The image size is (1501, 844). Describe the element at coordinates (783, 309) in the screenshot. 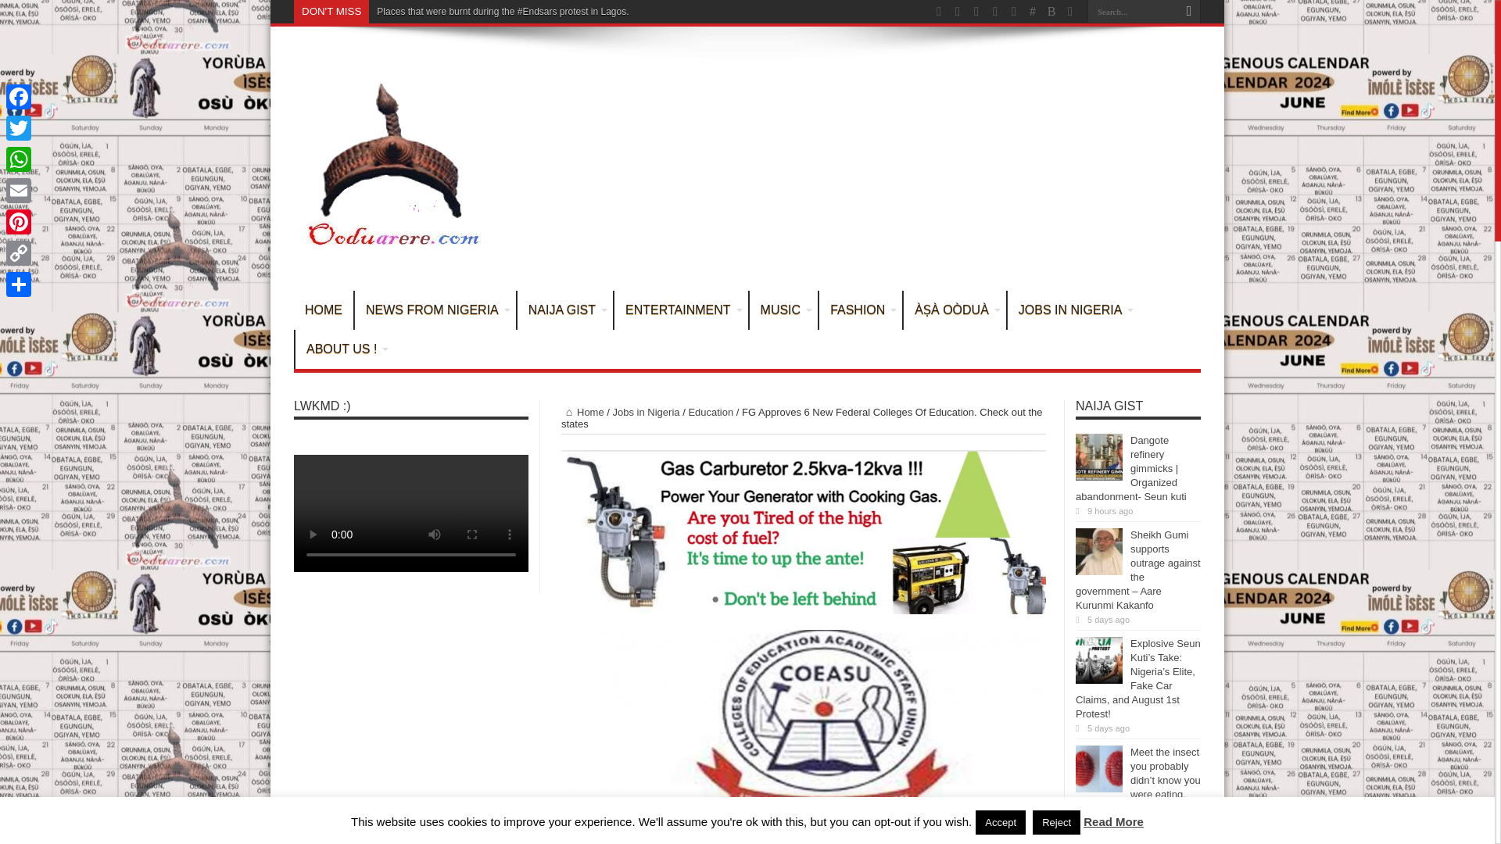

I see `MUSIC` at that location.